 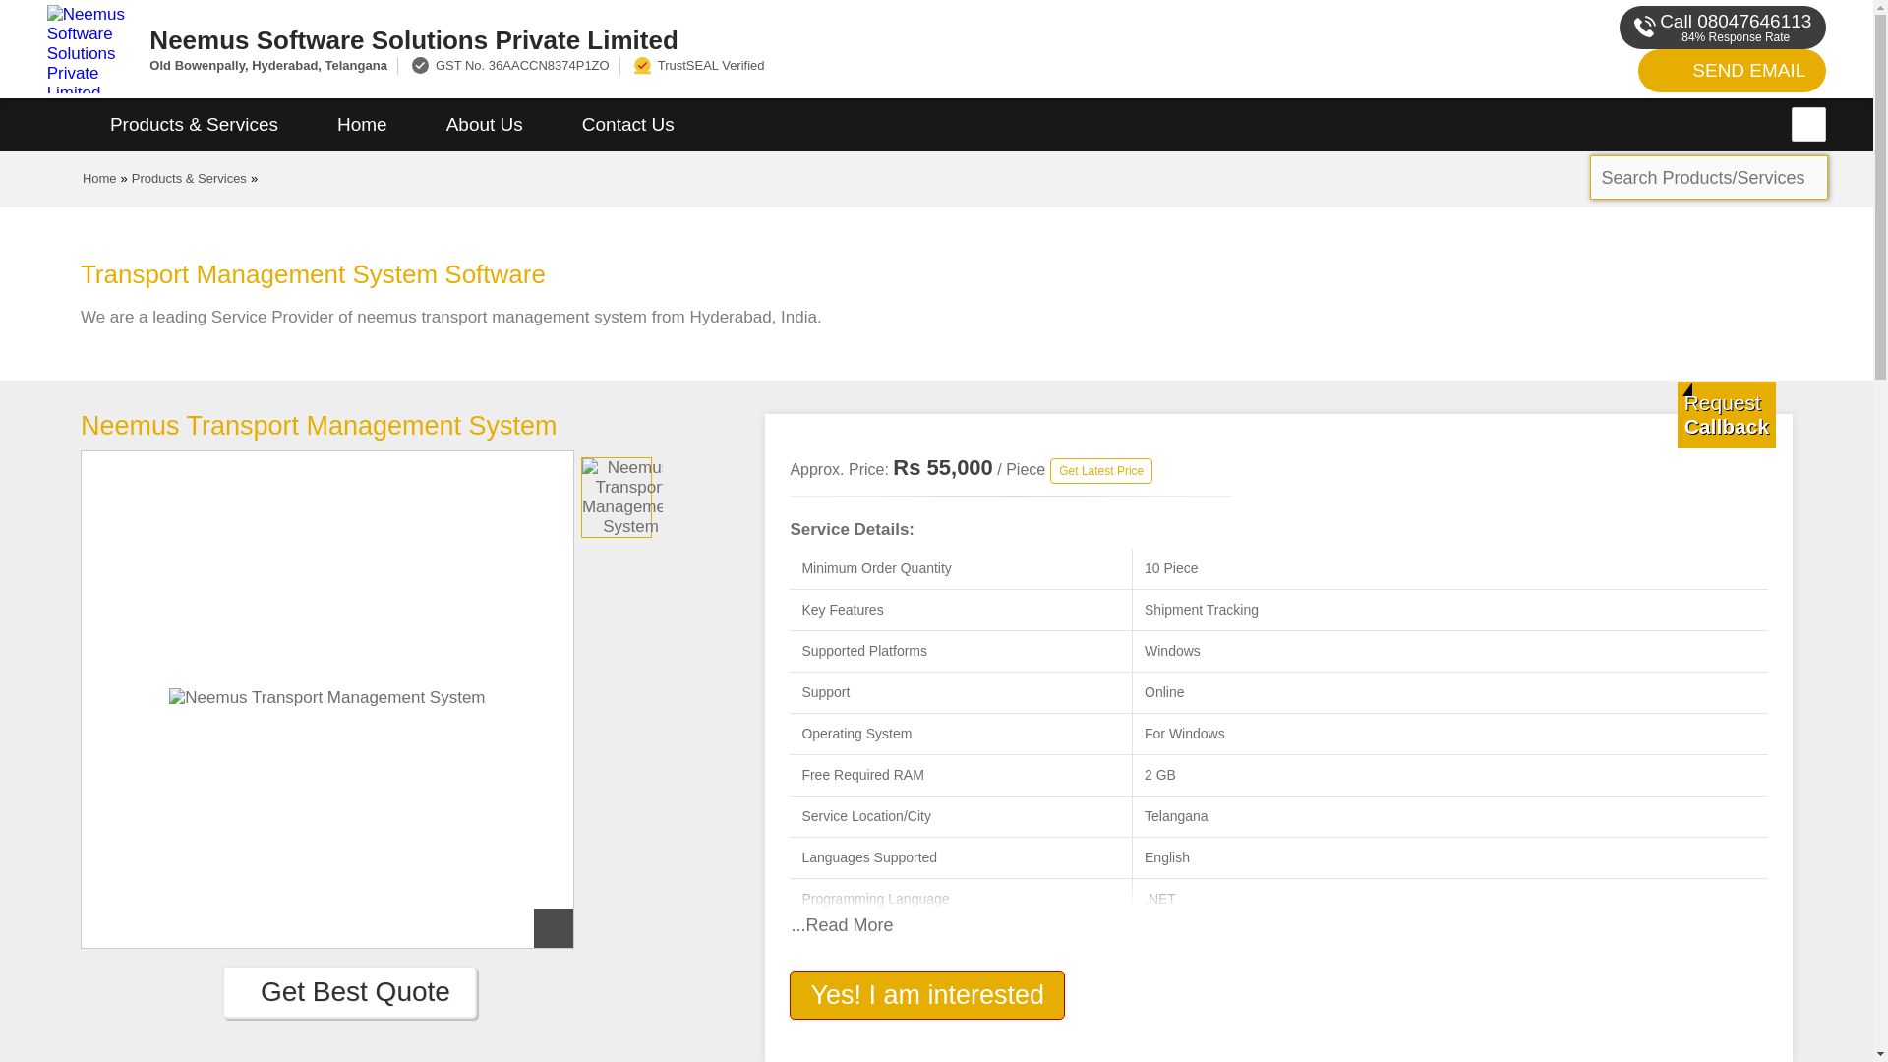 What do you see at coordinates (100, 178) in the screenshot?
I see `Home` at bounding box center [100, 178].